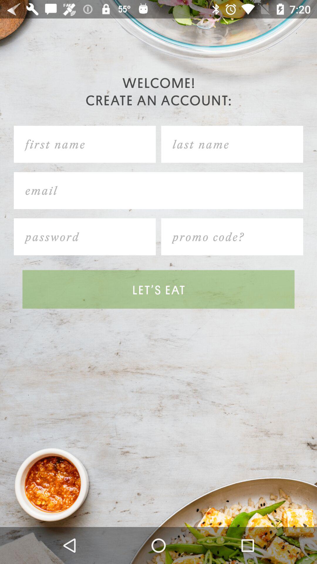  What do you see at coordinates (85, 144) in the screenshot?
I see `enter first name` at bounding box center [85, 144].